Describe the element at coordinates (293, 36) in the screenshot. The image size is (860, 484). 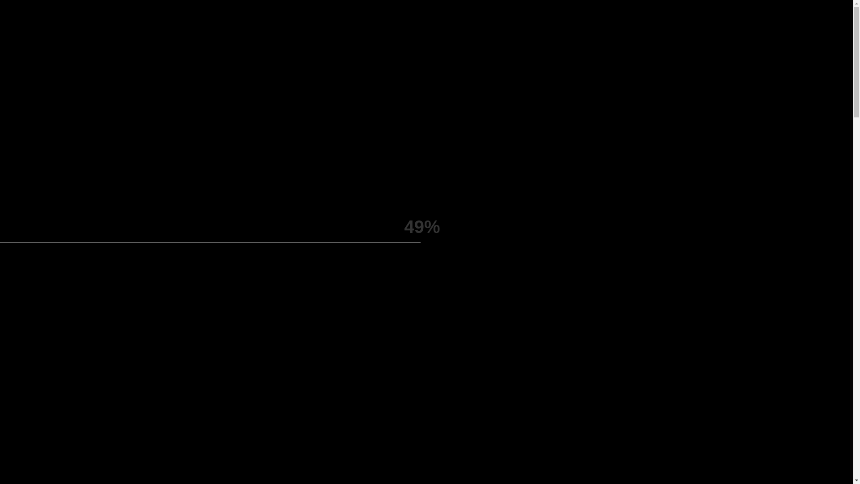
I see `HOME` at that location.